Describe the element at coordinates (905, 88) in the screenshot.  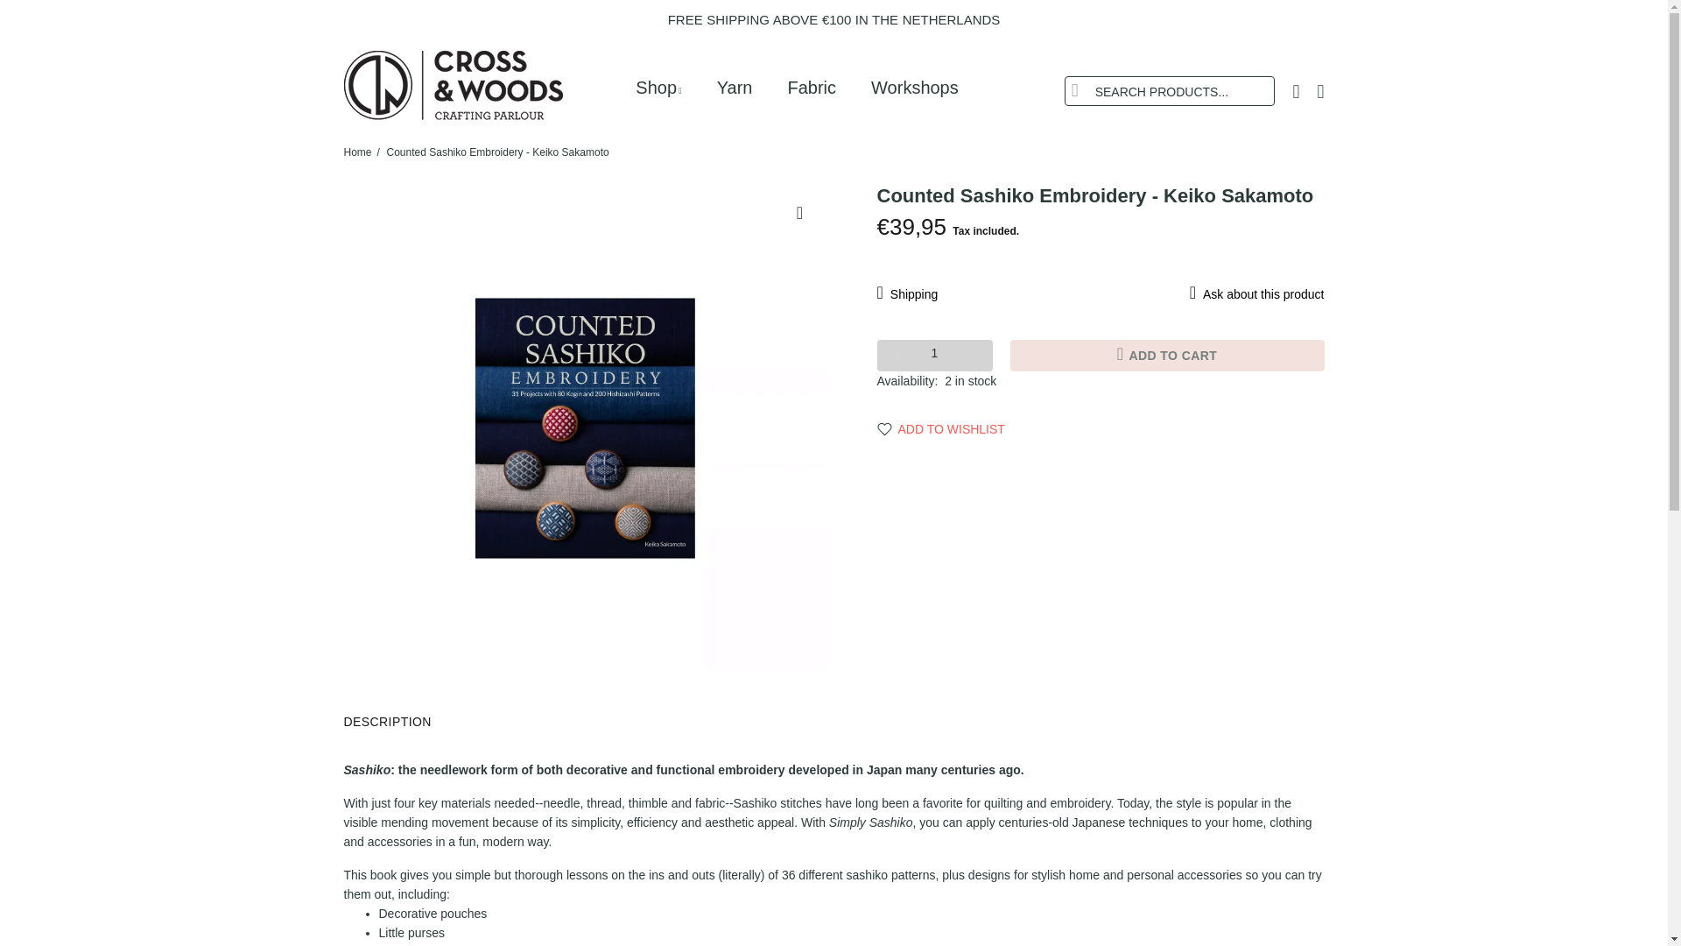
I see `Workshops` at that location.